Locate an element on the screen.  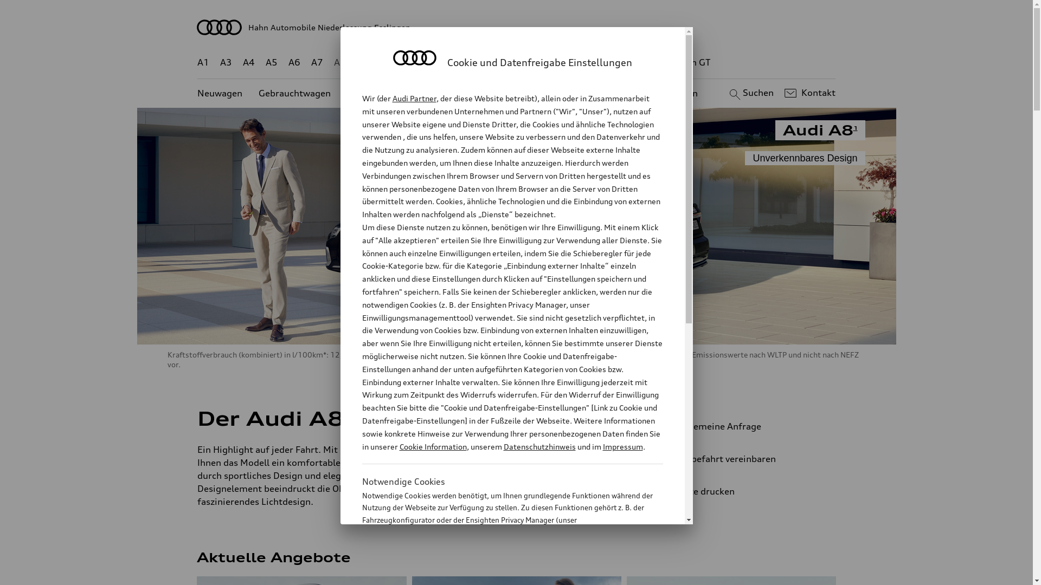
Q7 is located at coordinates (485, 63).